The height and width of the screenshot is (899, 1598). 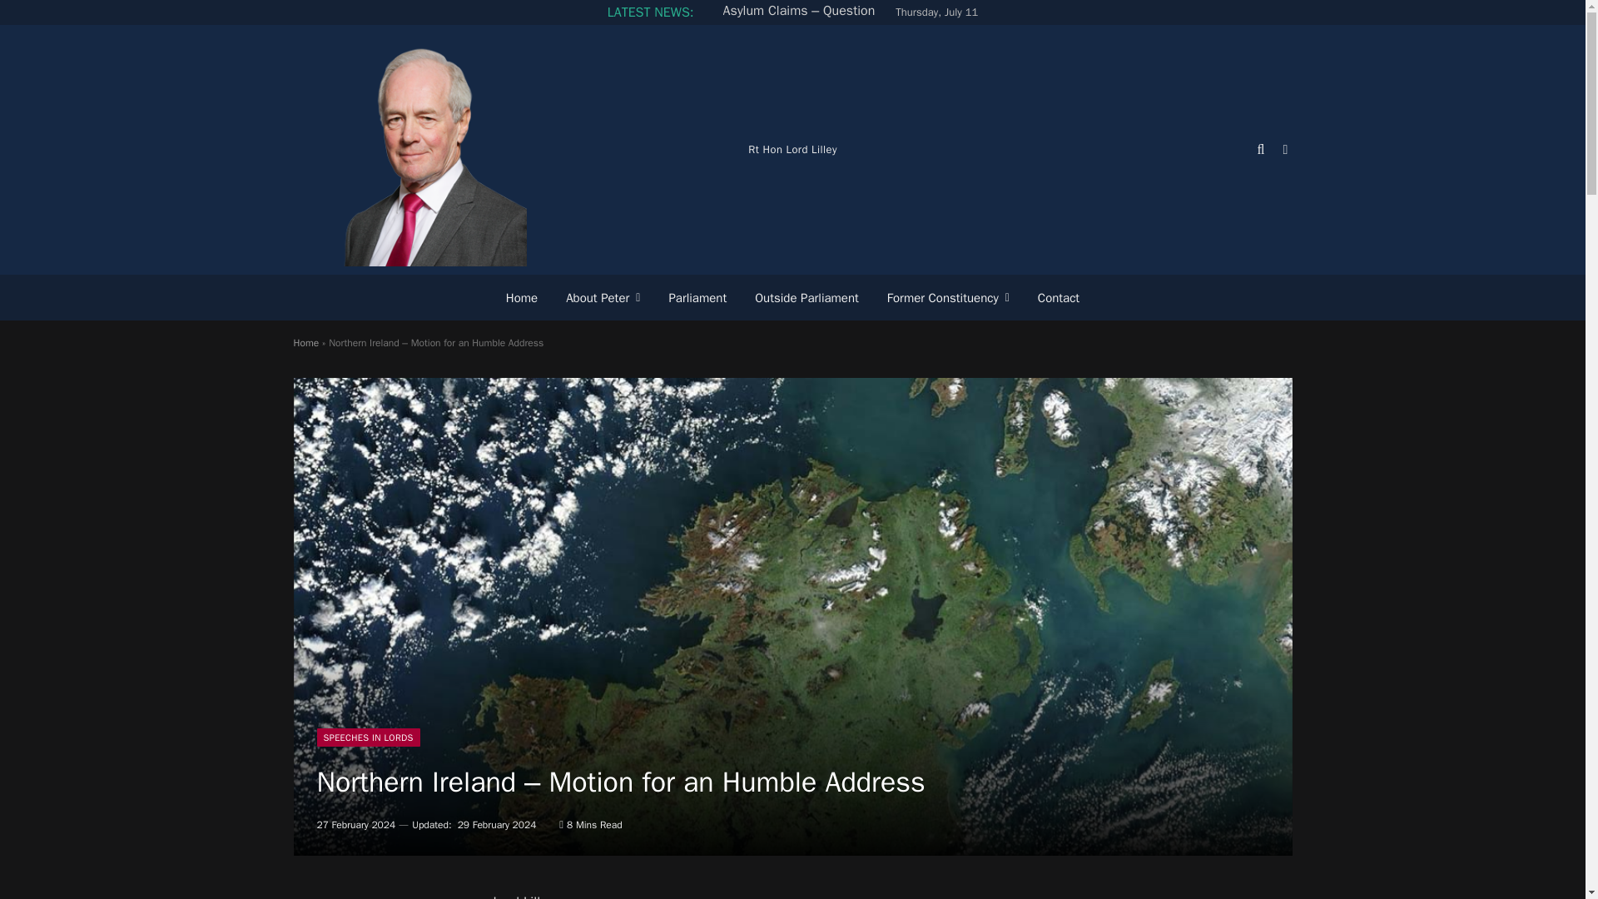 I want to click on Former Constituency, so click(x=948, y=297).